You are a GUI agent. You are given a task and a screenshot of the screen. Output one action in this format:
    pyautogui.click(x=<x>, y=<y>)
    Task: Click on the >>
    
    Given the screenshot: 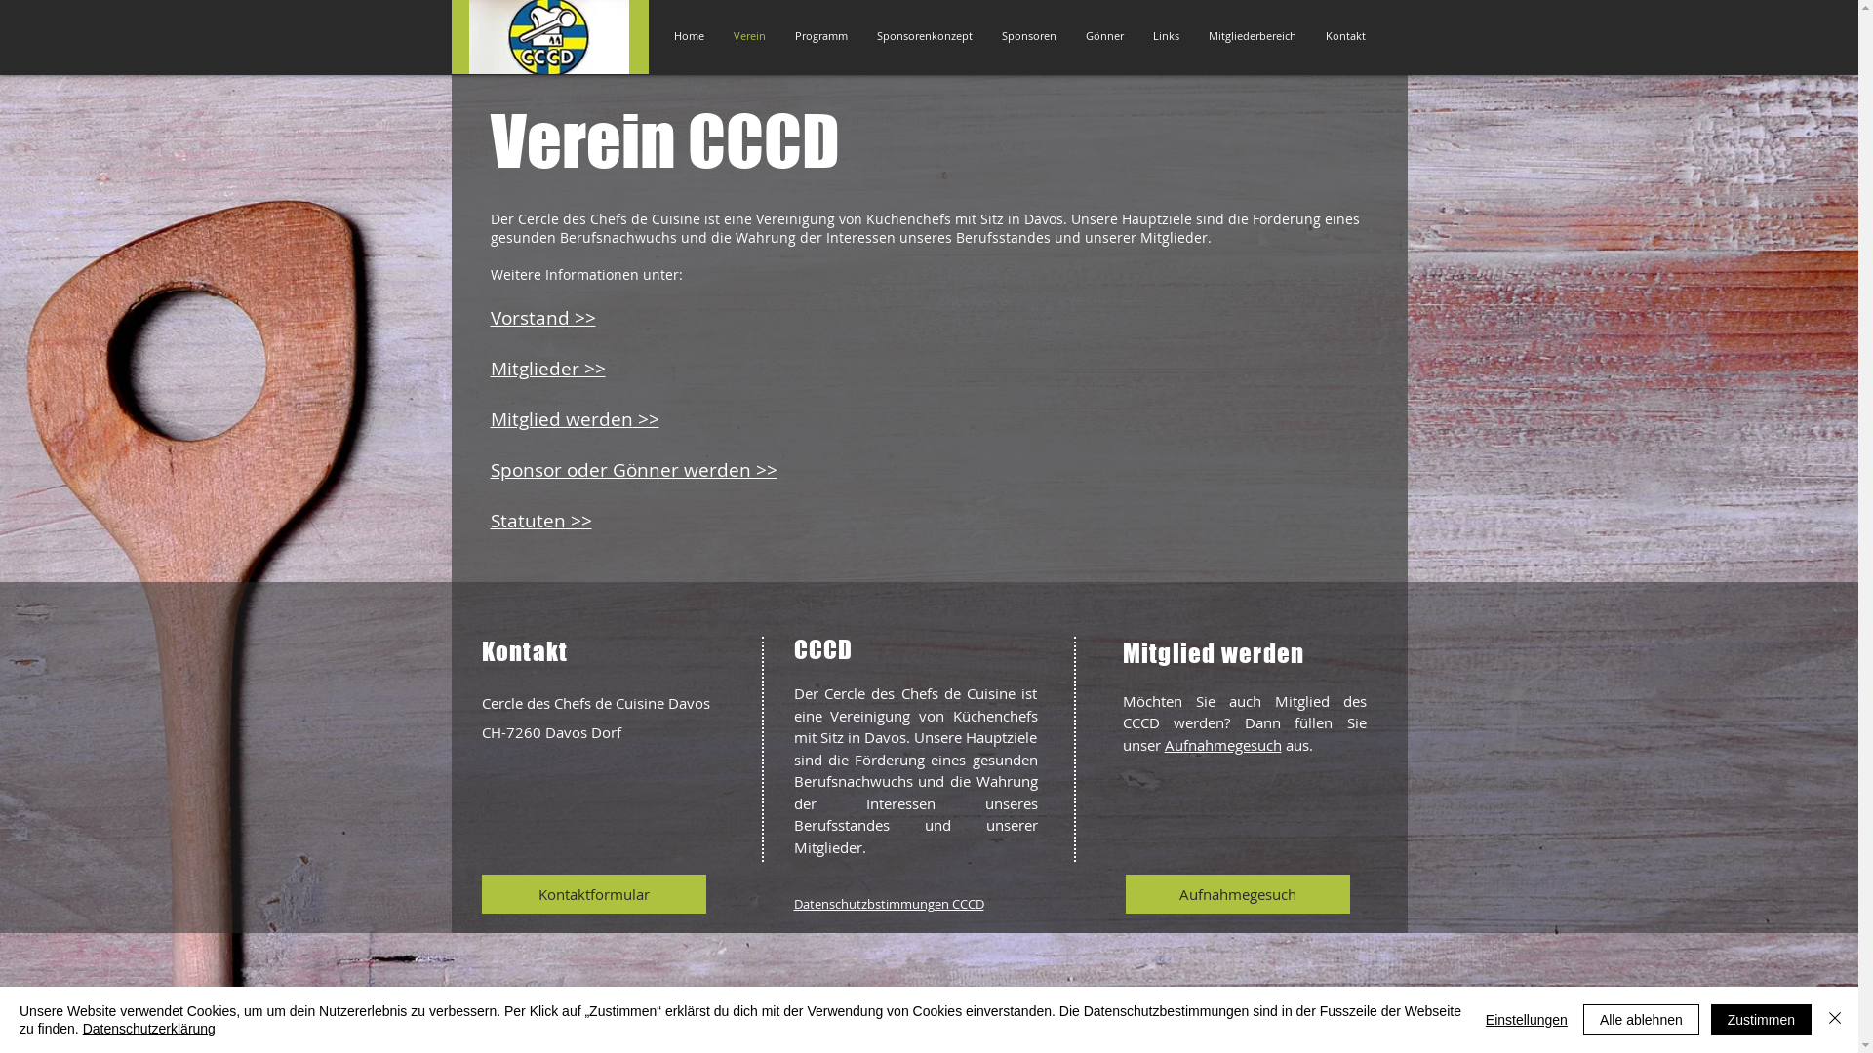 What is the action you would take?
    pyautogui.click(x=646, y=419)
    